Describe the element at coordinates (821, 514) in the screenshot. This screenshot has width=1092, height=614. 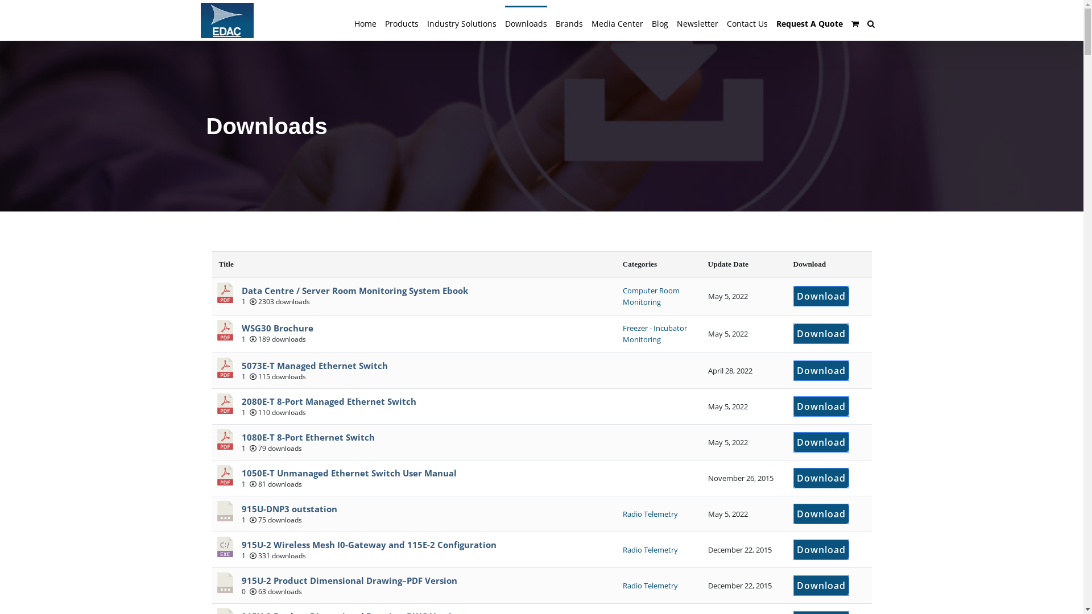
I see `Download` at that location.